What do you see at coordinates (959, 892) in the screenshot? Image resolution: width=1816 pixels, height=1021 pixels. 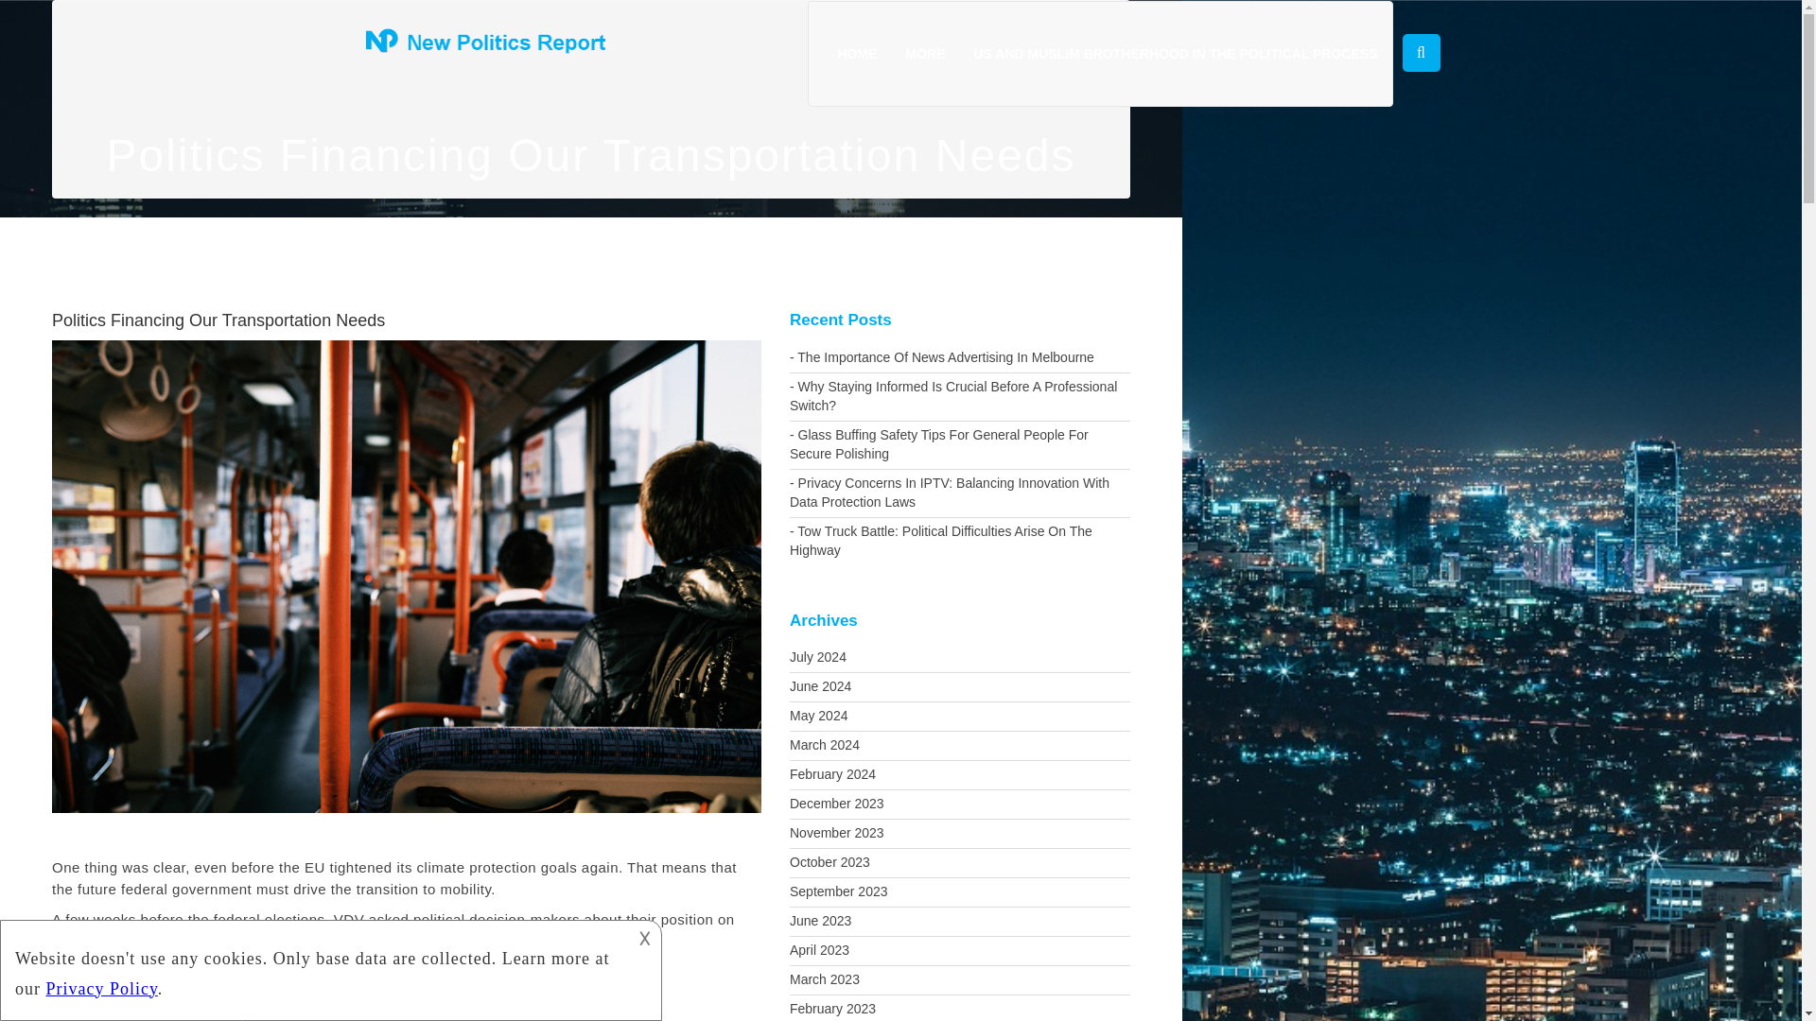 I see `September 2023` at bounding box center [959, 892].